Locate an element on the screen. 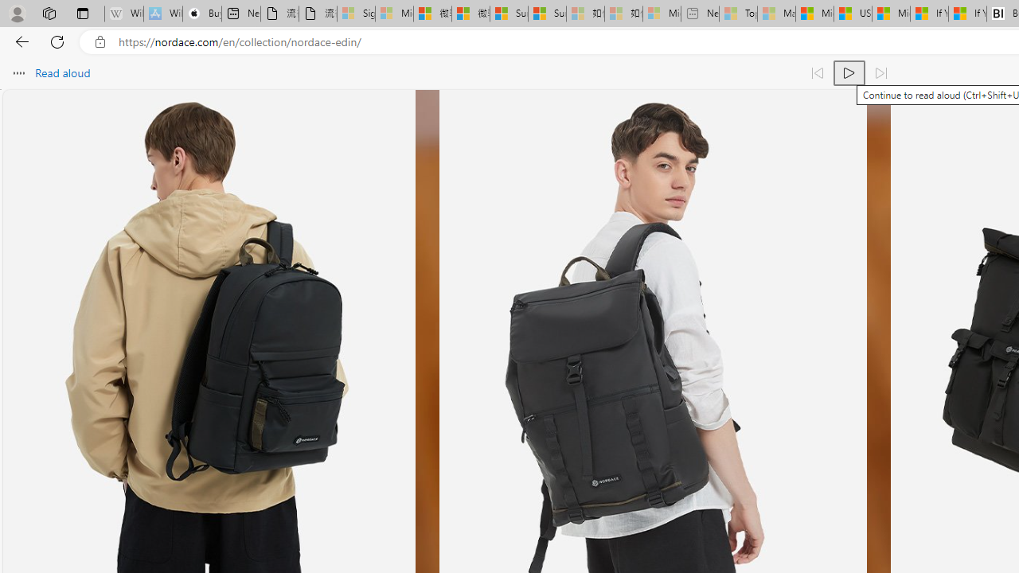 The image size is (1019, 573). Microsoft Services Agreement - Sleeping is located at coordinates (394, 14).